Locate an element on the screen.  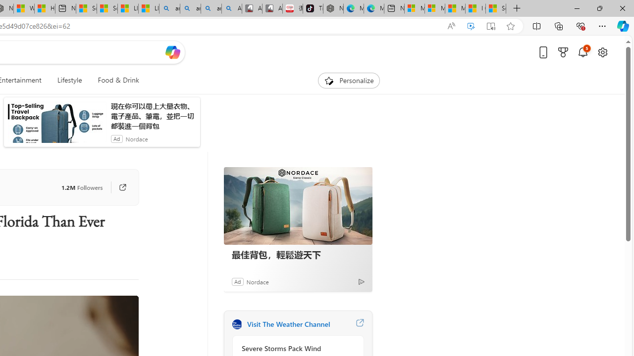
Go to publisher's site is located at coordinates (117, 187).